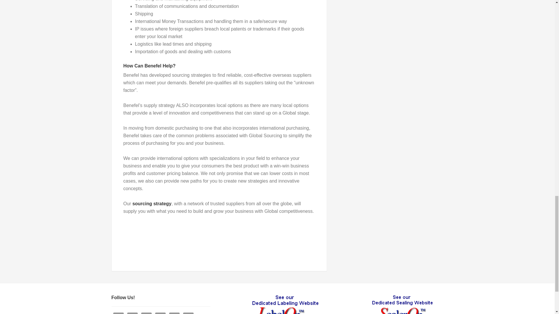 This screenshot has height=314, width=559. What do you see at coordinates (152, 204) in the screenshot?
I see `sourcing strategy` at bounding box center [152, 204].